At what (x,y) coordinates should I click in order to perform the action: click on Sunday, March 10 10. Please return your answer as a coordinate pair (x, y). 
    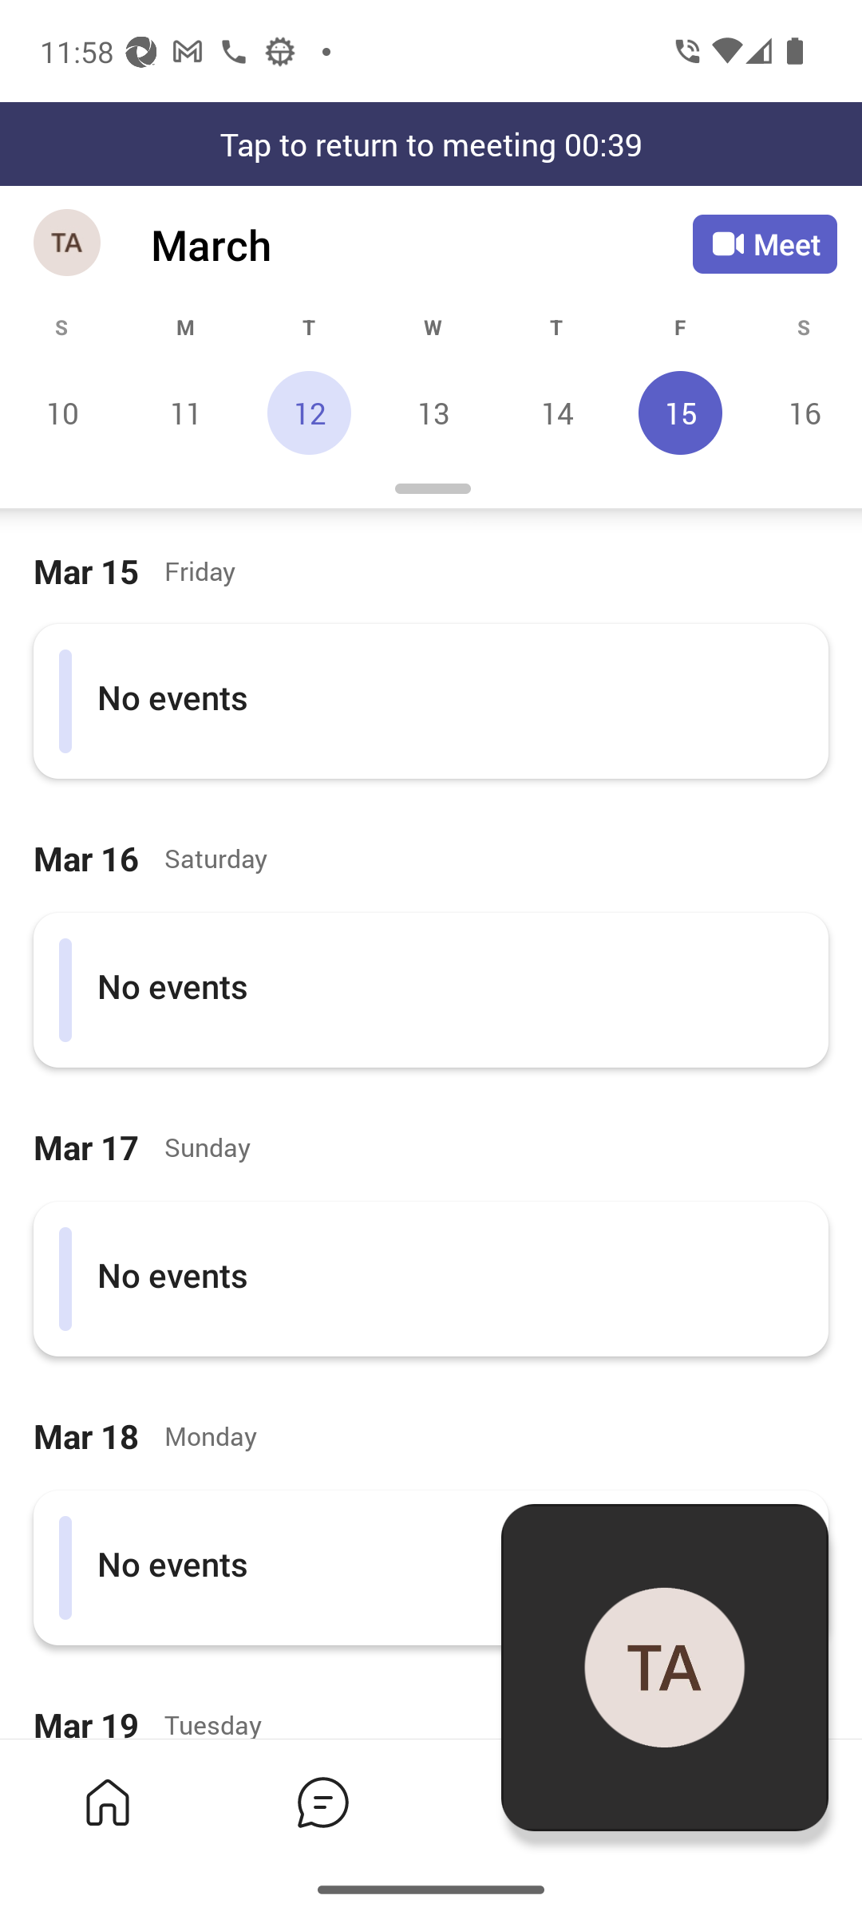
    Looking at the image, I should click on (62, 413).